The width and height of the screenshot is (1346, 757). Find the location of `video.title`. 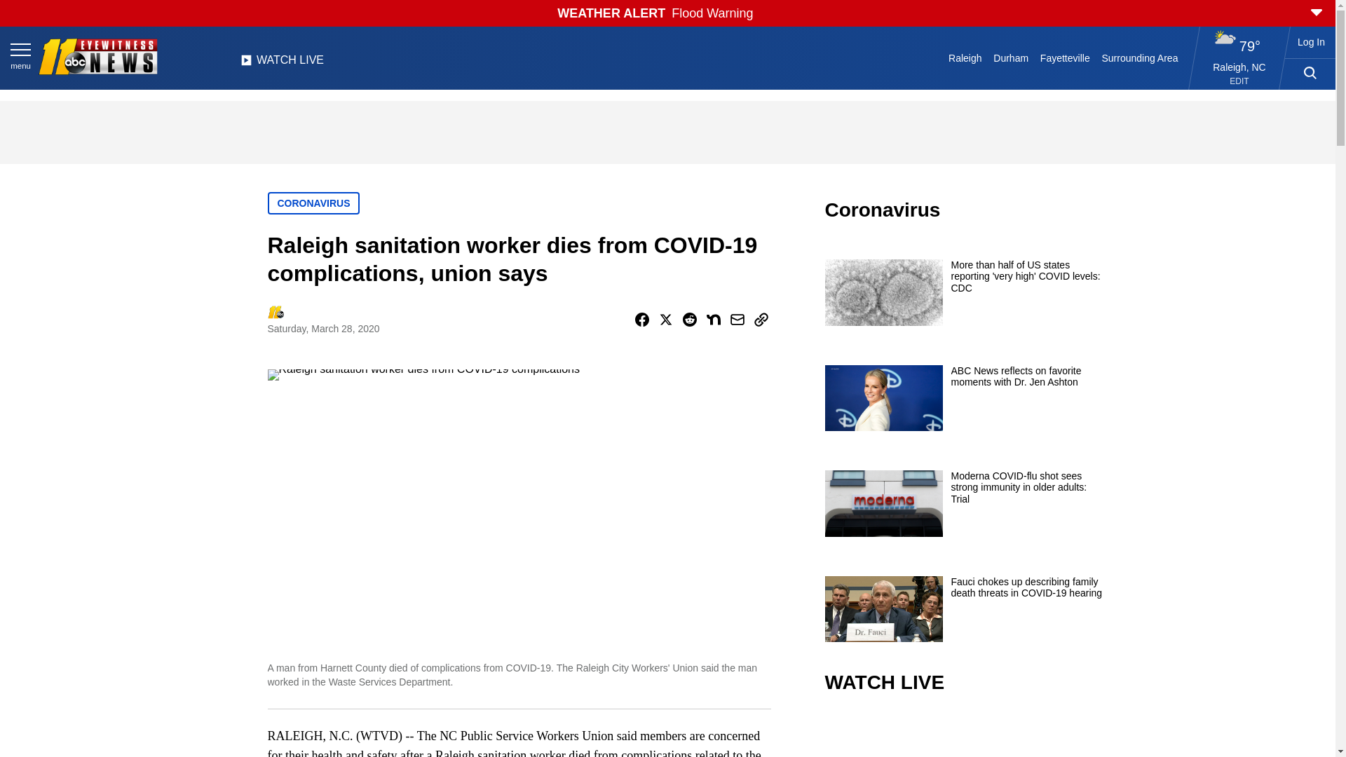

video.title is located at coordinates (965, 736).